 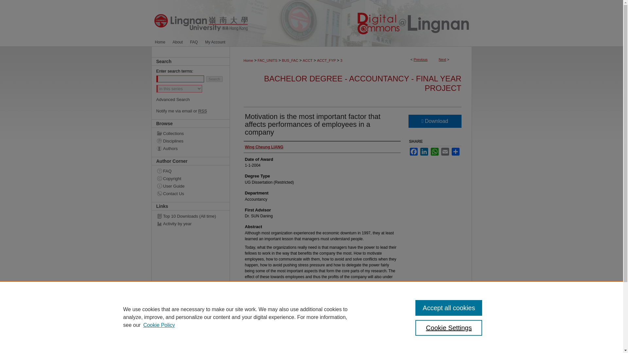 I want to click on Download, so click(x=434, y=121).